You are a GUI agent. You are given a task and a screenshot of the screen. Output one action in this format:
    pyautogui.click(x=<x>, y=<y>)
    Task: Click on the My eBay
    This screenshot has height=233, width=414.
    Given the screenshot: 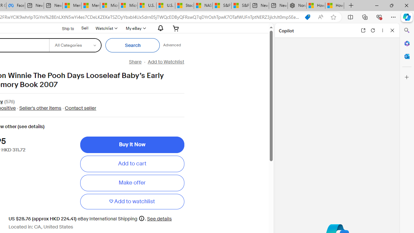 What is the action you would take?
    pyautogui.click(x=135, y=28)
    